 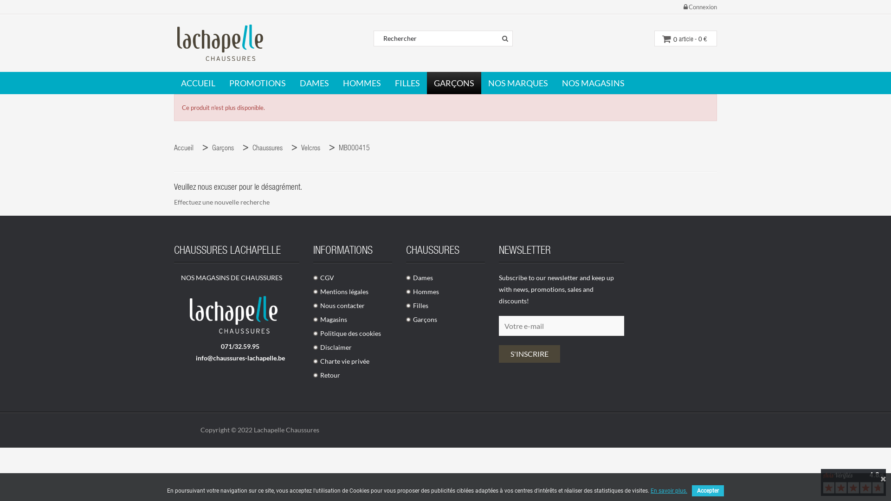 What do you see at coordinates (593, 83) in the screenshot?
I see `NOS MAGASINS` at bounding box center [593, 83].